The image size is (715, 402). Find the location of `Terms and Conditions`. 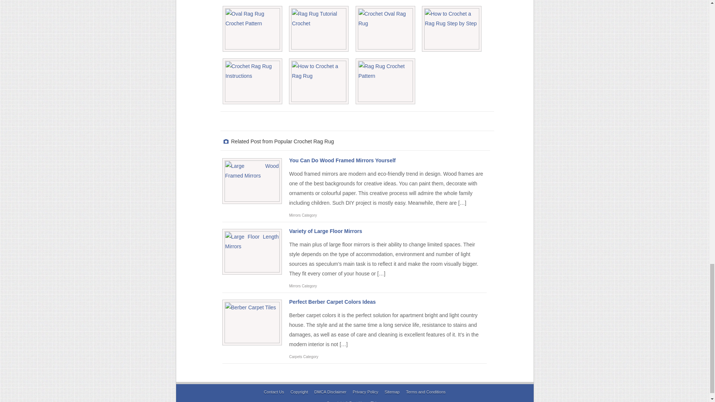

Terms and Conditions is located at coordinates (426, 392).